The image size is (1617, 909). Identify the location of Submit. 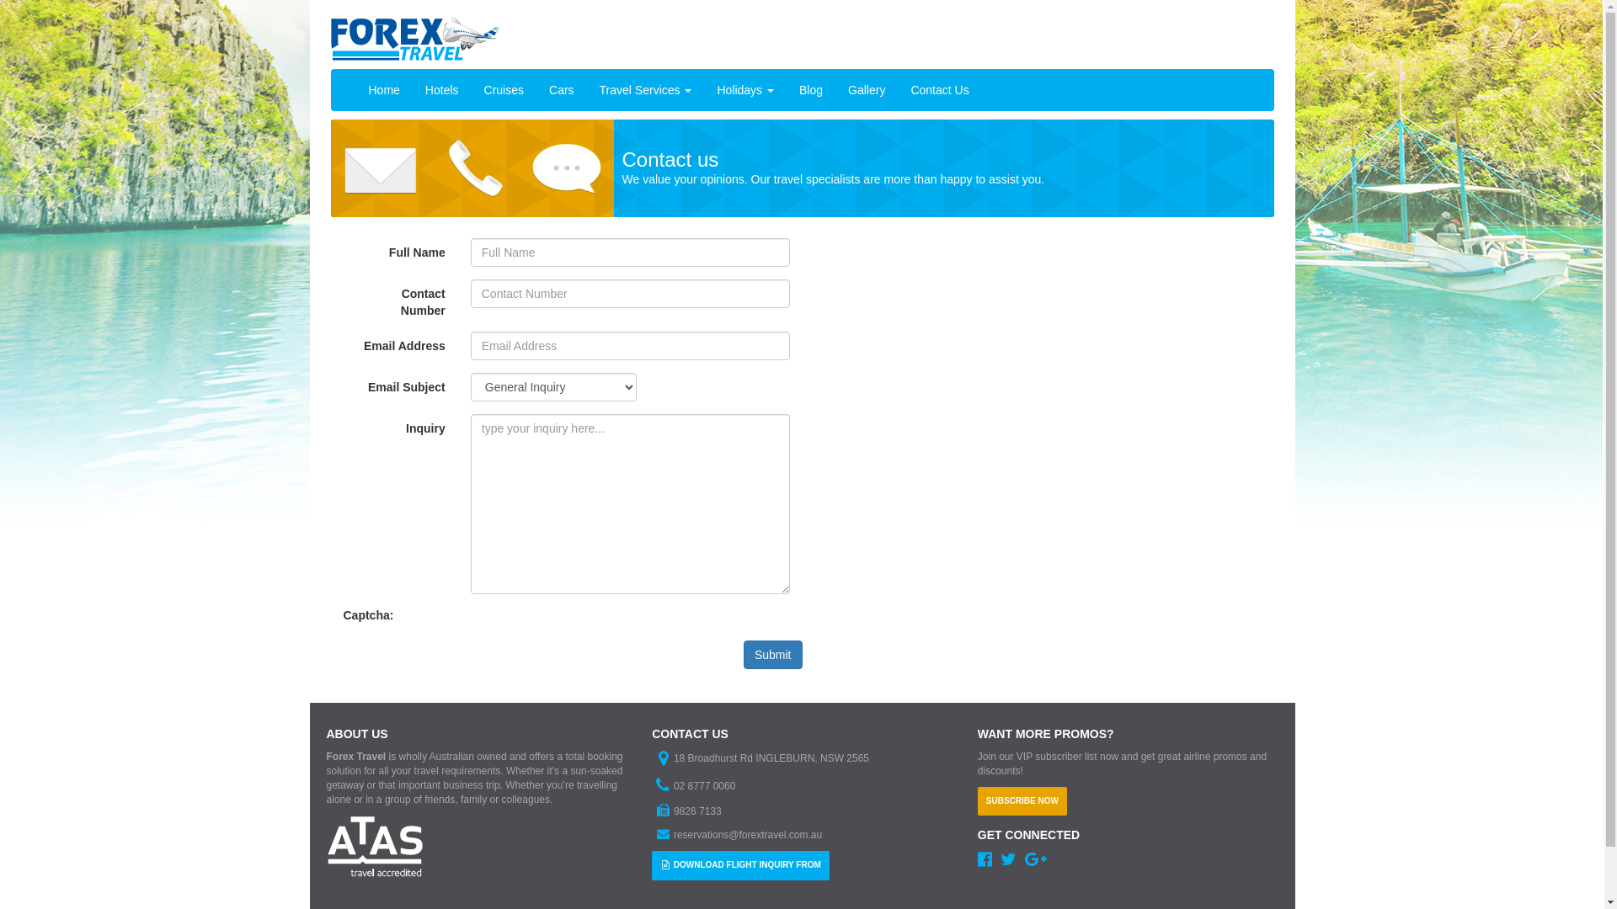
(773, 655).